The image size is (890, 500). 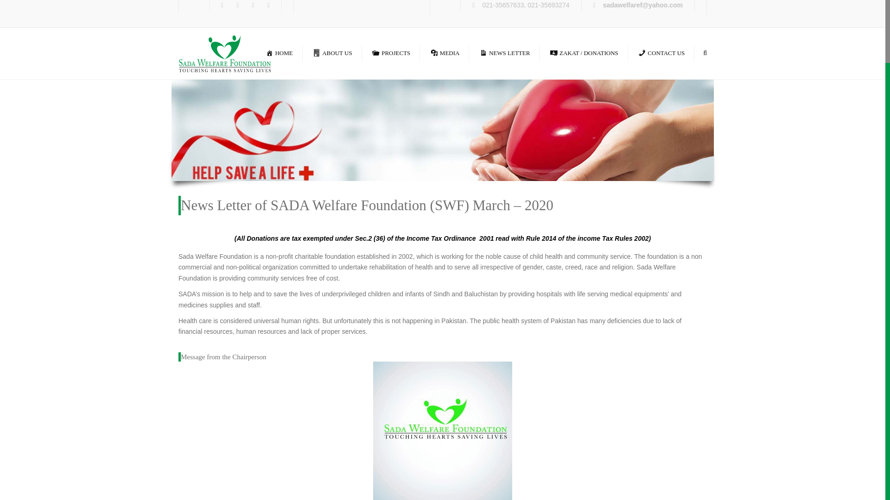 I want to click on NEWS LETTER, so click(x=505, y=53).